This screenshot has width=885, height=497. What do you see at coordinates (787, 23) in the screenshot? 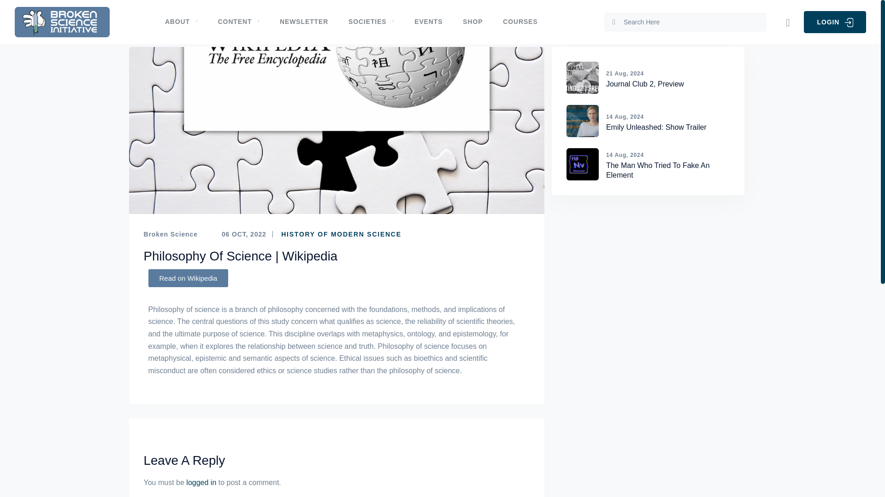
I see `Shopping Cart` at bounding box center [787, 23].